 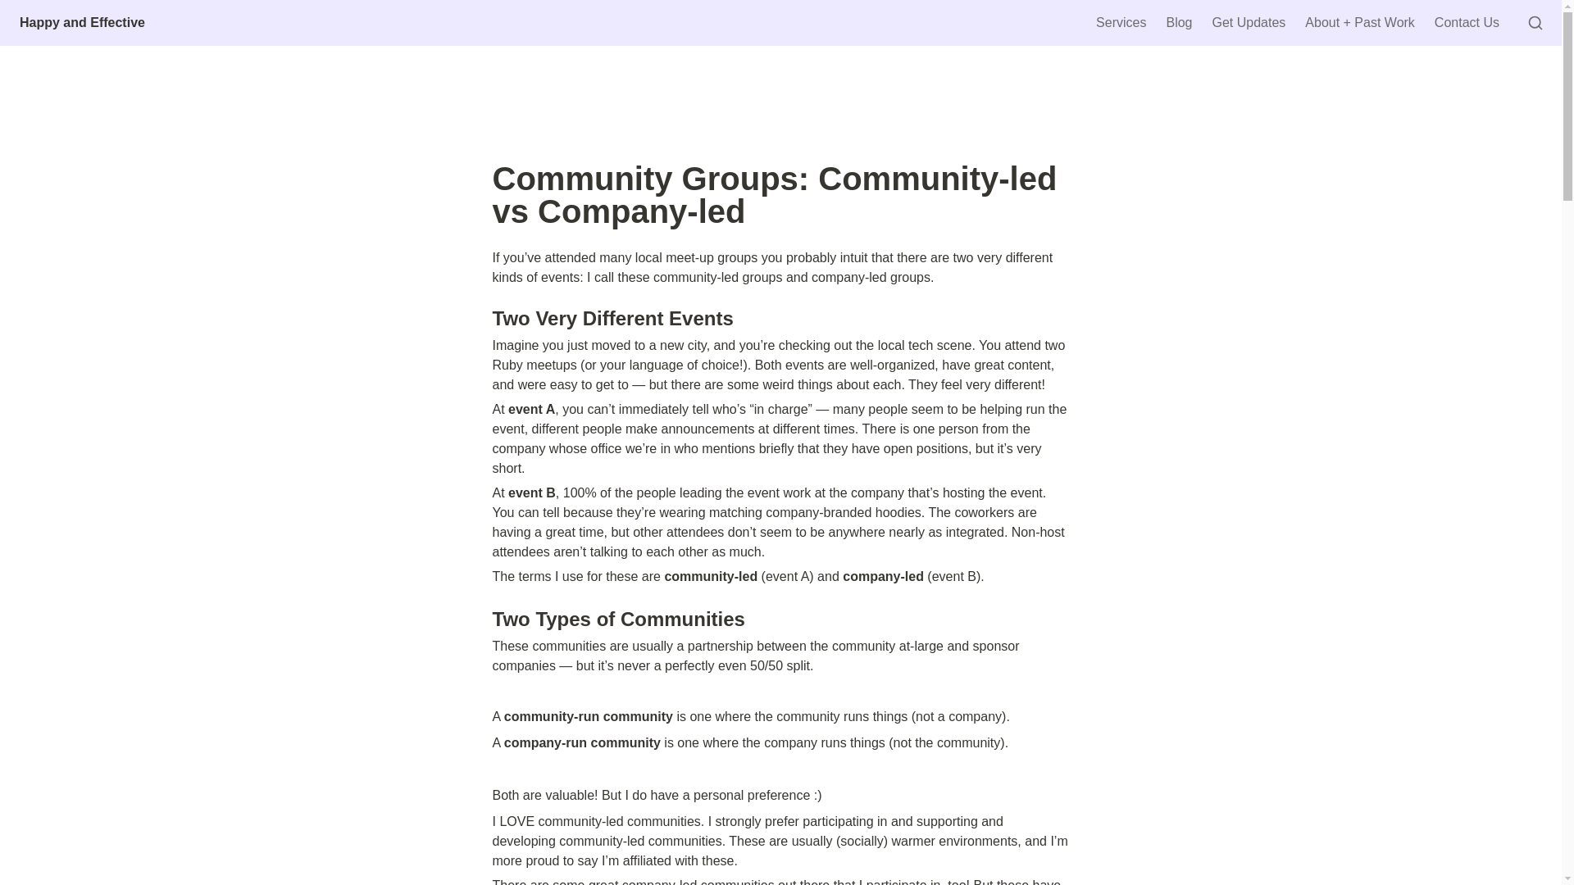 I want to click on Contact Us, so click(x=1467, y=23).